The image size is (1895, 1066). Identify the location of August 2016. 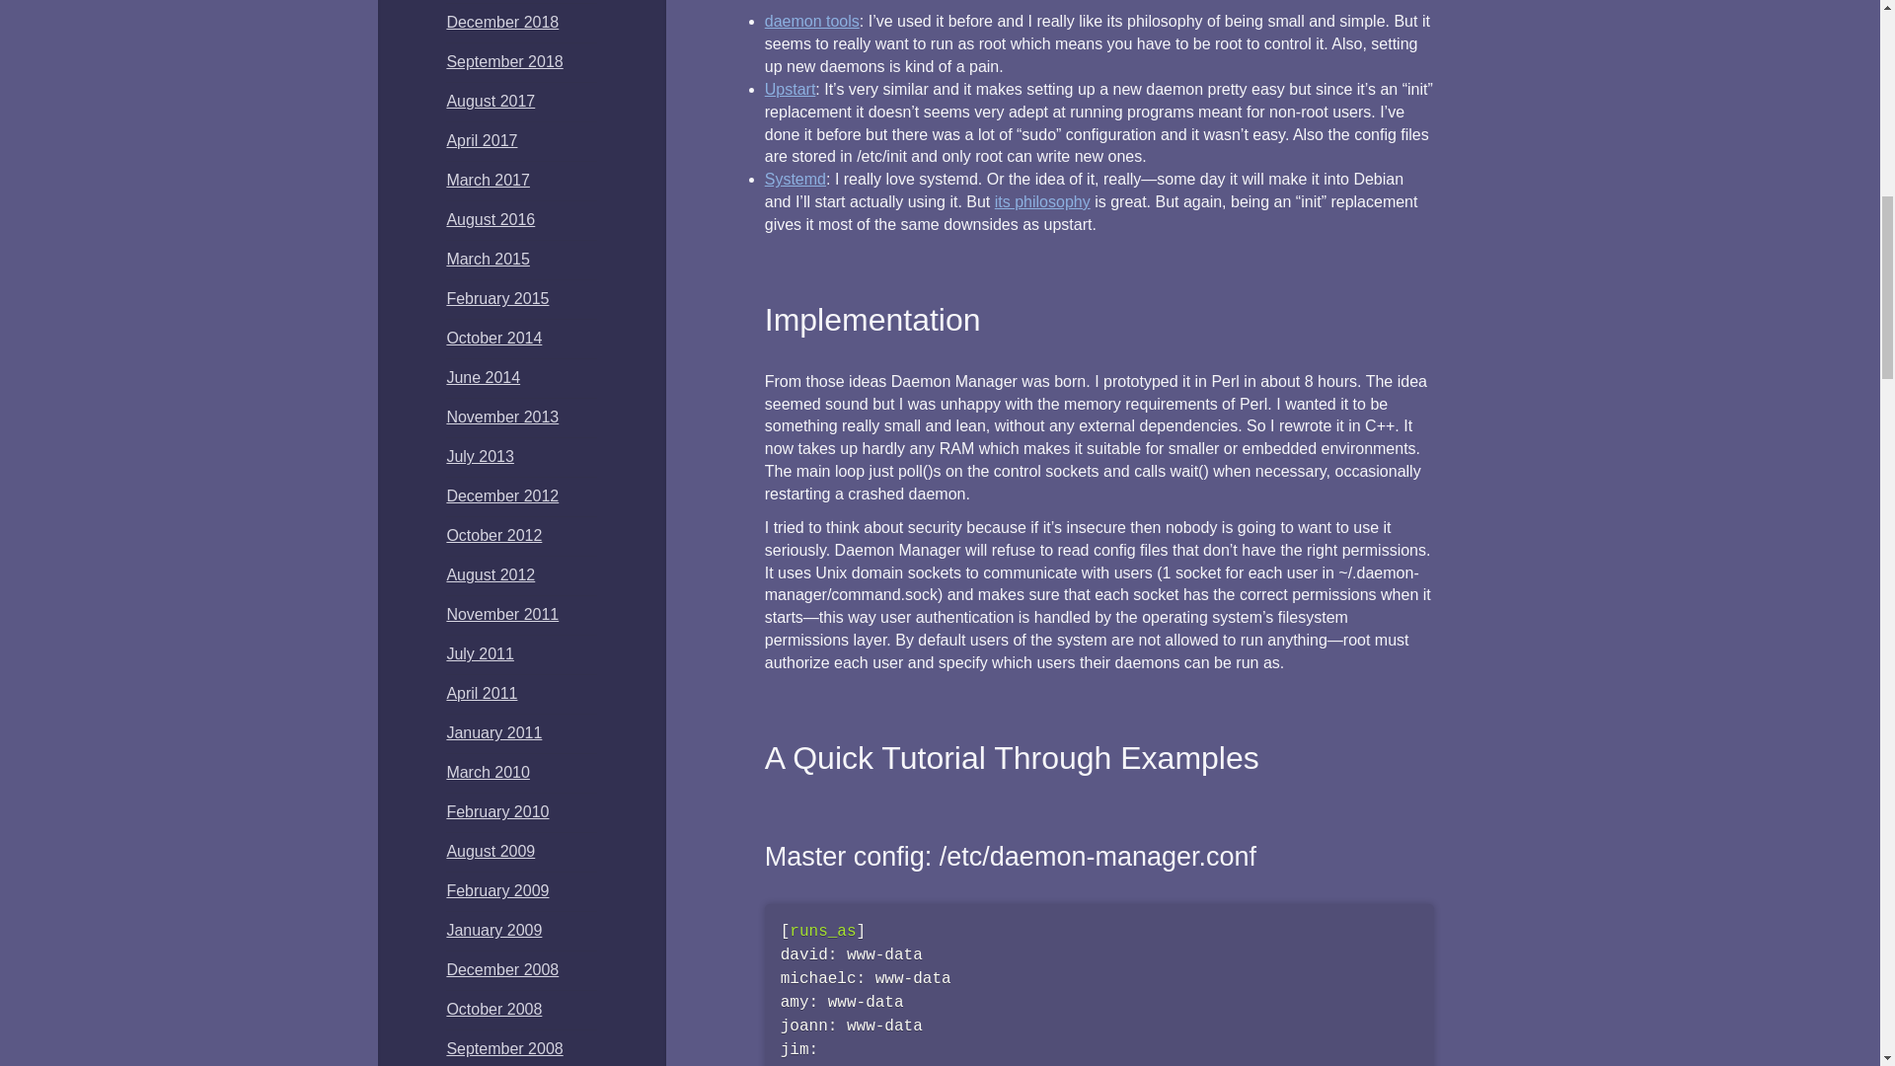
(490, 219).